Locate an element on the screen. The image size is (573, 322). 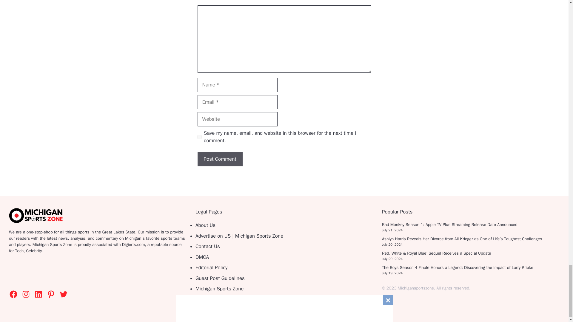
google-news is located at coordinates (48, 272).